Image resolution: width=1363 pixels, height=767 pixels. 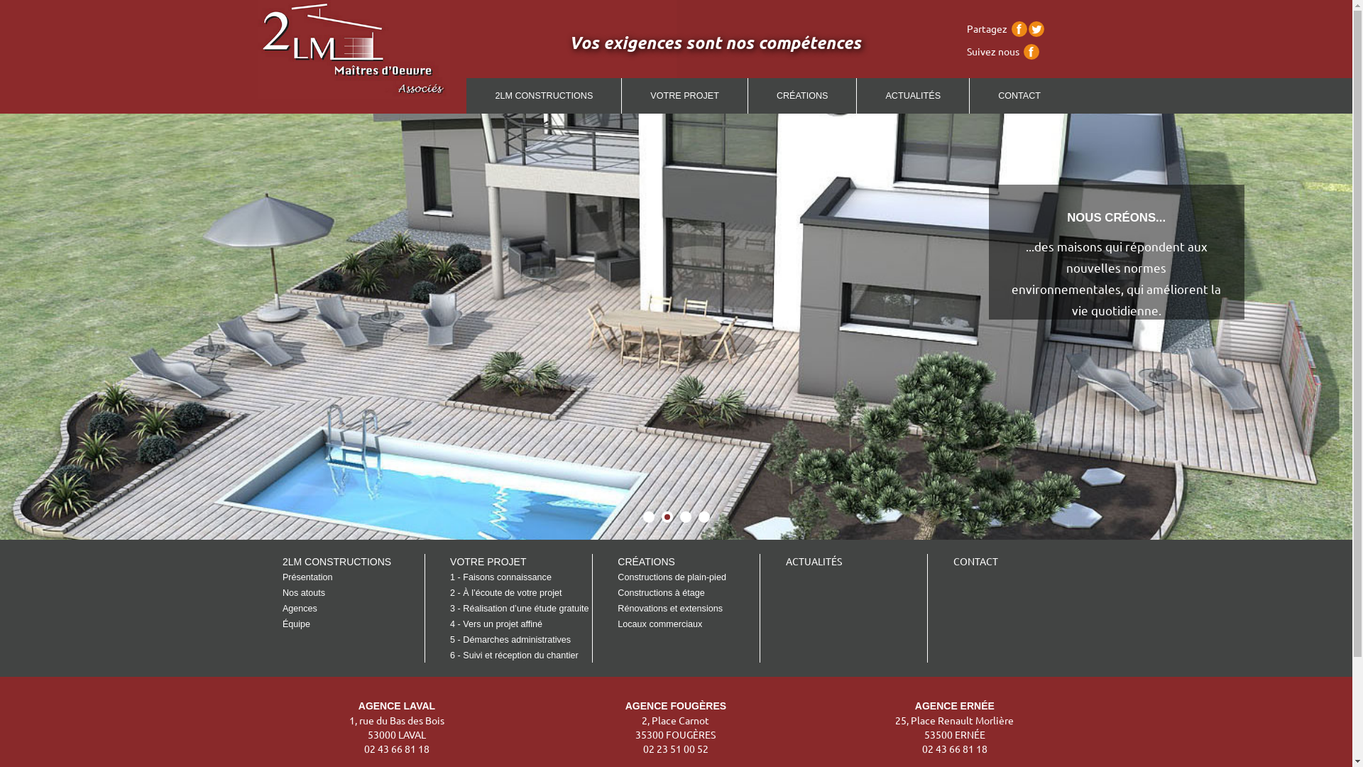 I want to click on Agences, so click(x=300, y=609).